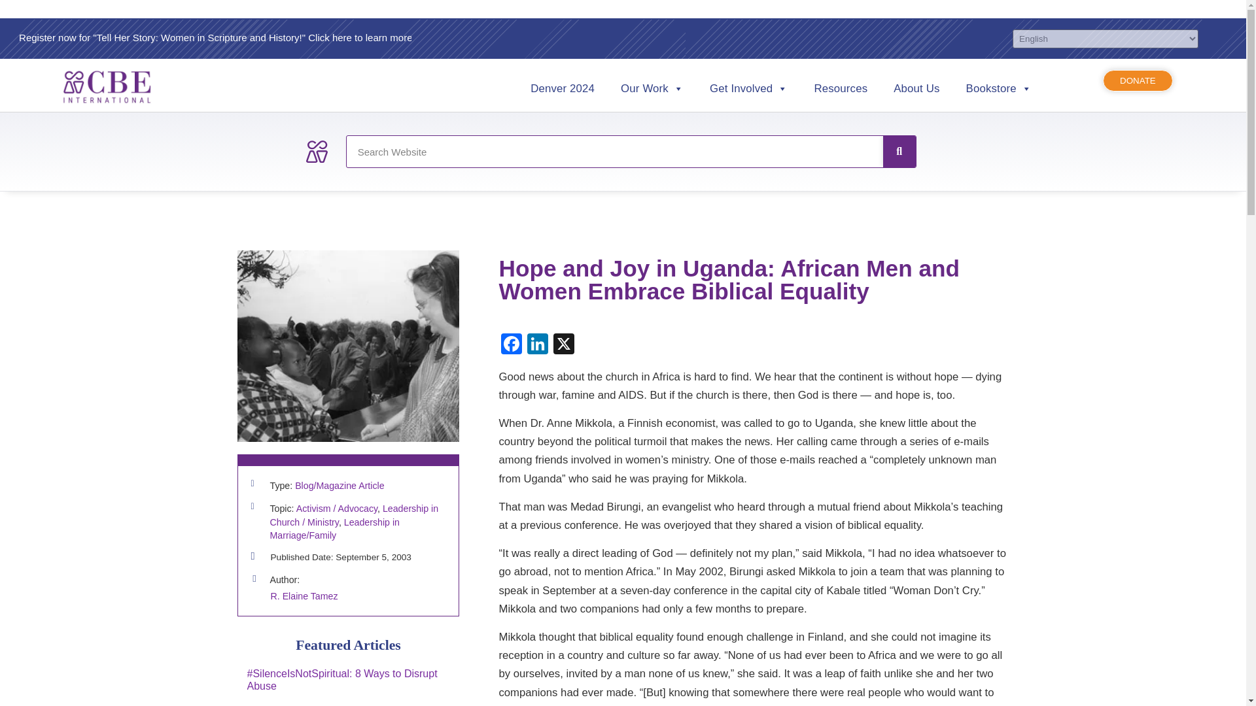  Describe the element at coordinates (512, 345) in the screenshot. I see `Facebook` at that location.